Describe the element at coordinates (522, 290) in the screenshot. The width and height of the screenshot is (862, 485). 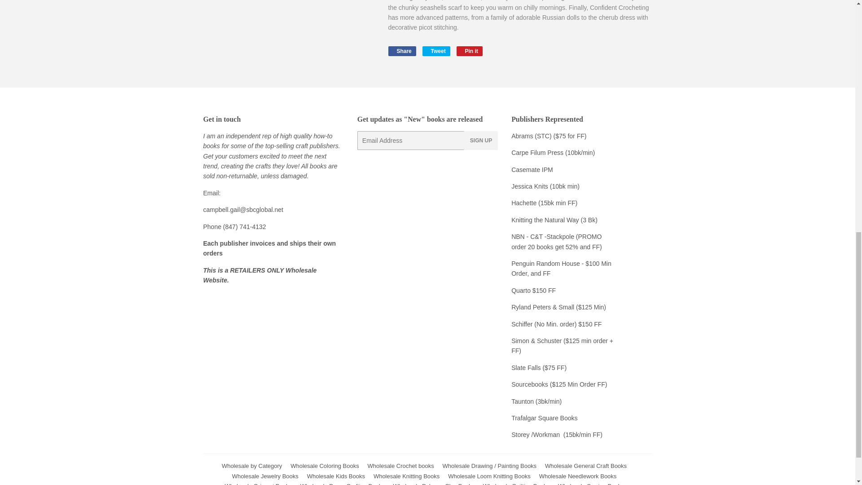
I see `Quarto` at that location.